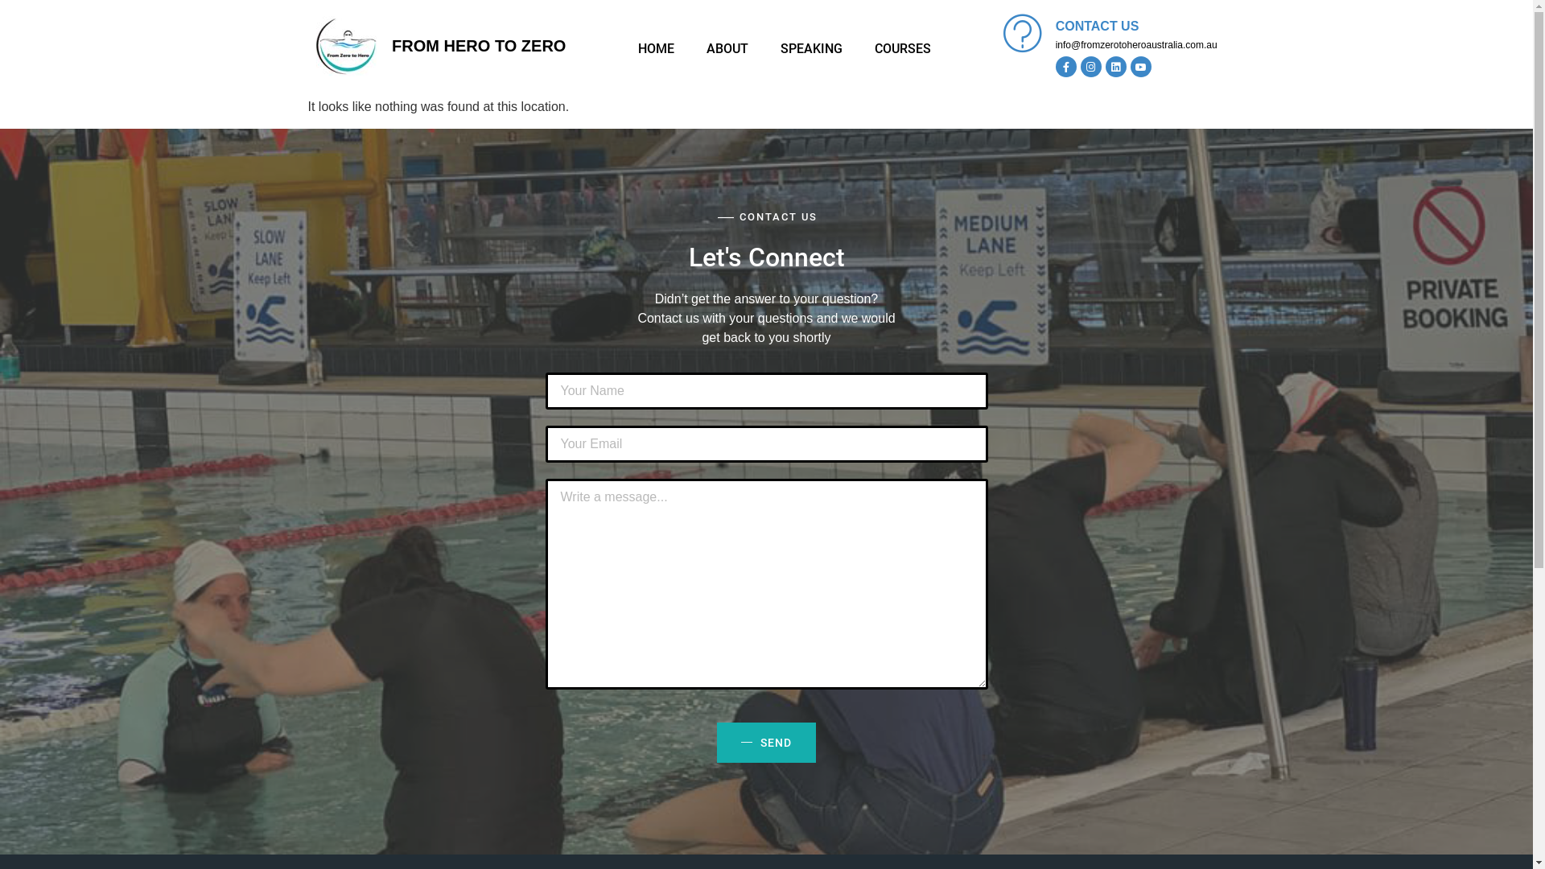  Describe the element at coordinates (811, 49) in the screenshot. I see `SPEAKING` at that location.